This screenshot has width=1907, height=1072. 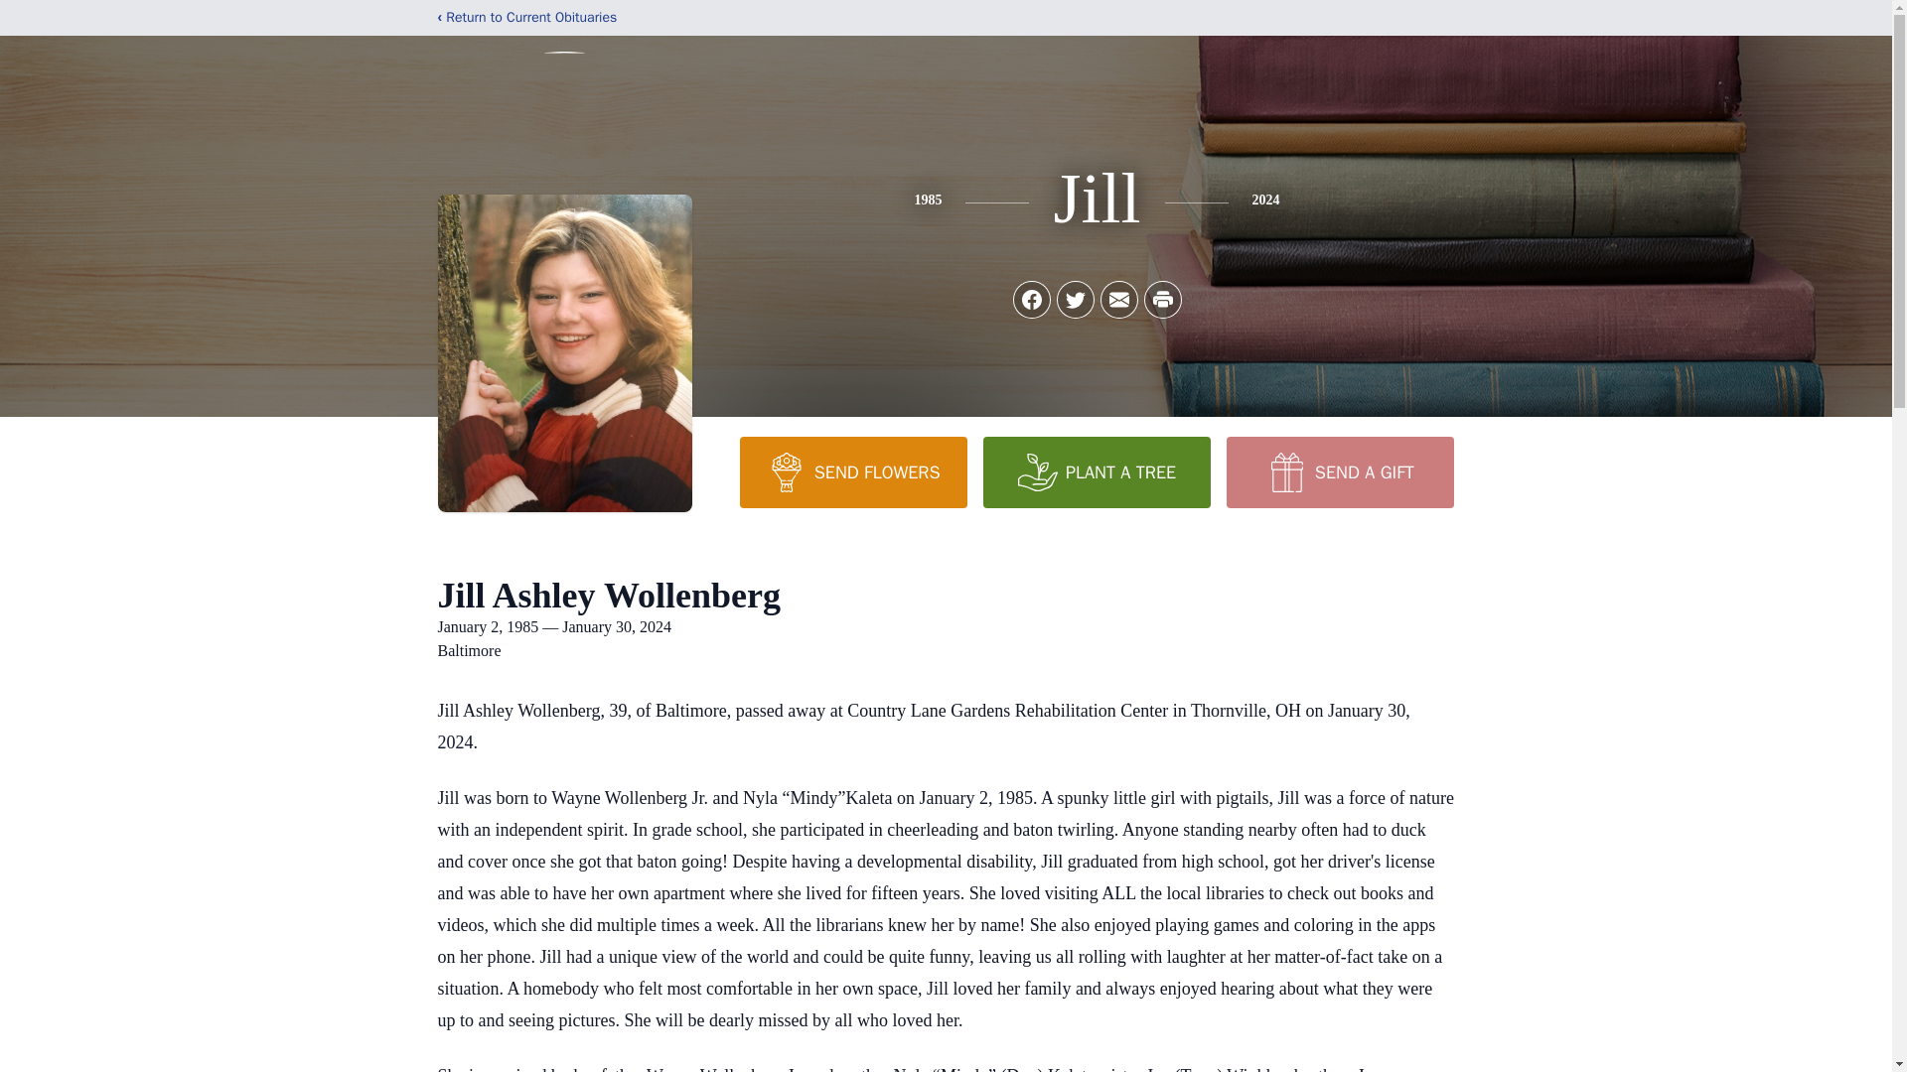 I want to click on SEND A GIFT, so click(x=1339, y=471).